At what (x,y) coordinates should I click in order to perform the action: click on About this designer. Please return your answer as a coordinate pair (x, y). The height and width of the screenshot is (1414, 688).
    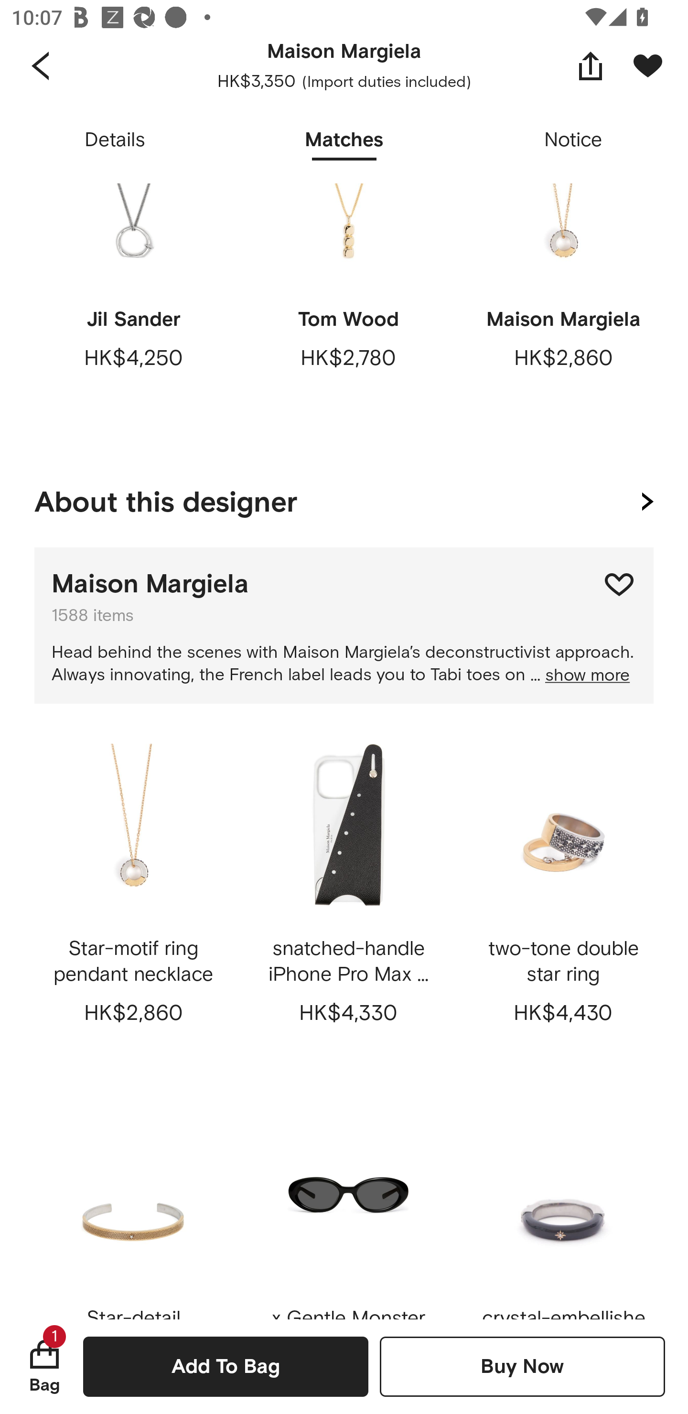
    Looking at the image, I should click on (344, 498).